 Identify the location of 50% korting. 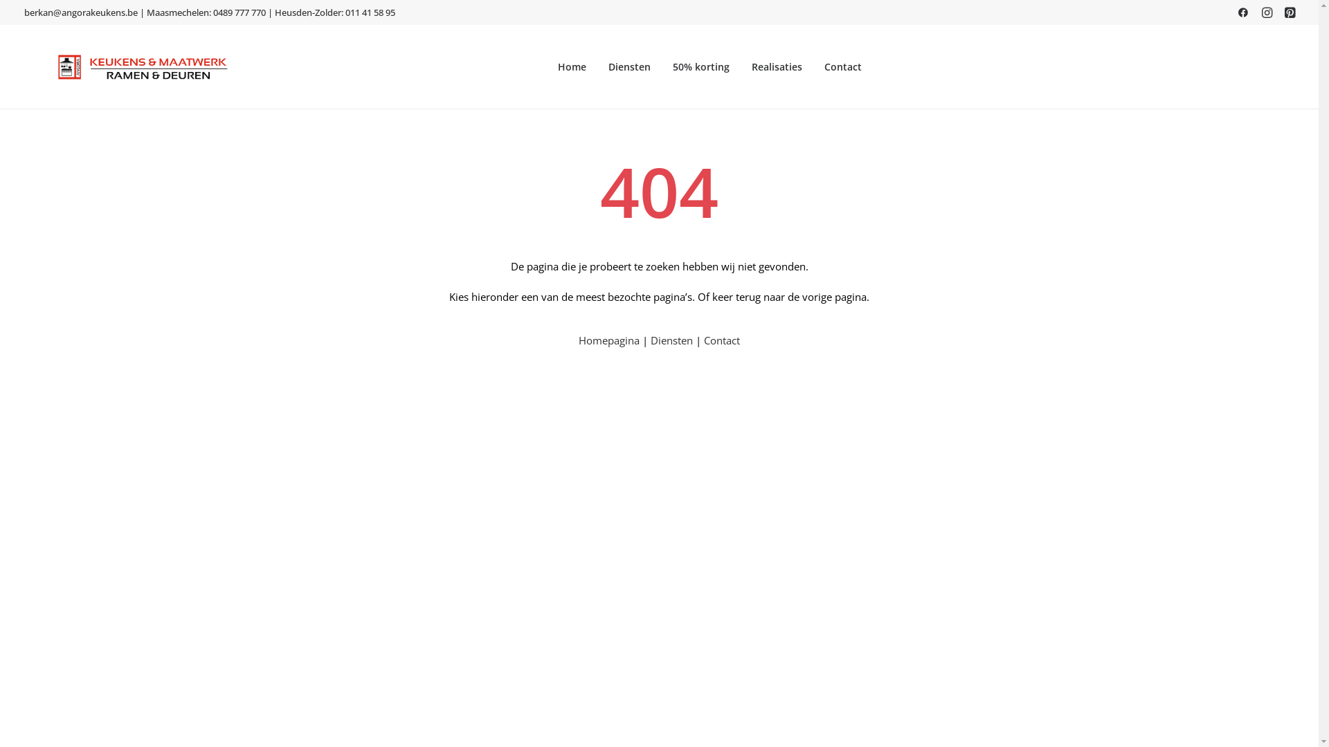
(701, 67).